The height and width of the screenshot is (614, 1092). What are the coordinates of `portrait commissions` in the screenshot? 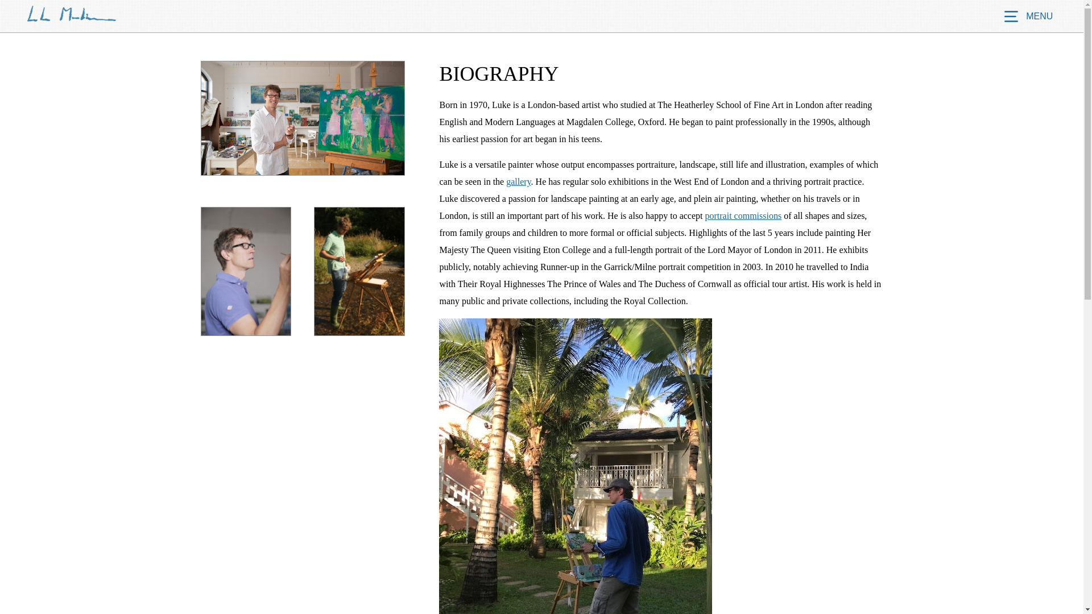 It's located at (743, 215).